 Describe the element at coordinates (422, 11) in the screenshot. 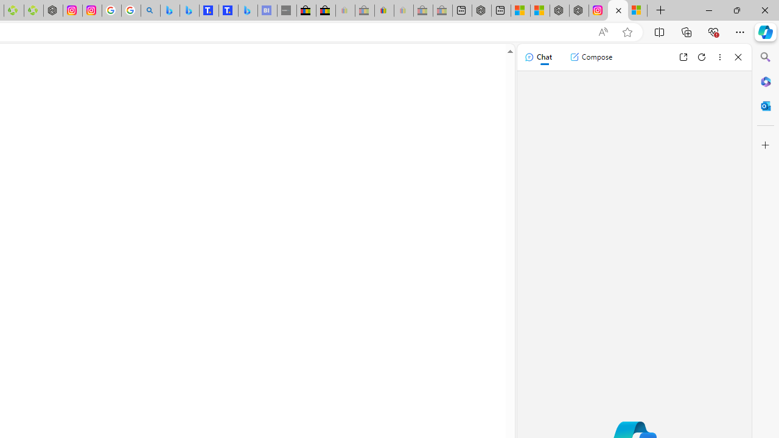

I see `Press Room - eBay Inc. - Sleeping` at that location.